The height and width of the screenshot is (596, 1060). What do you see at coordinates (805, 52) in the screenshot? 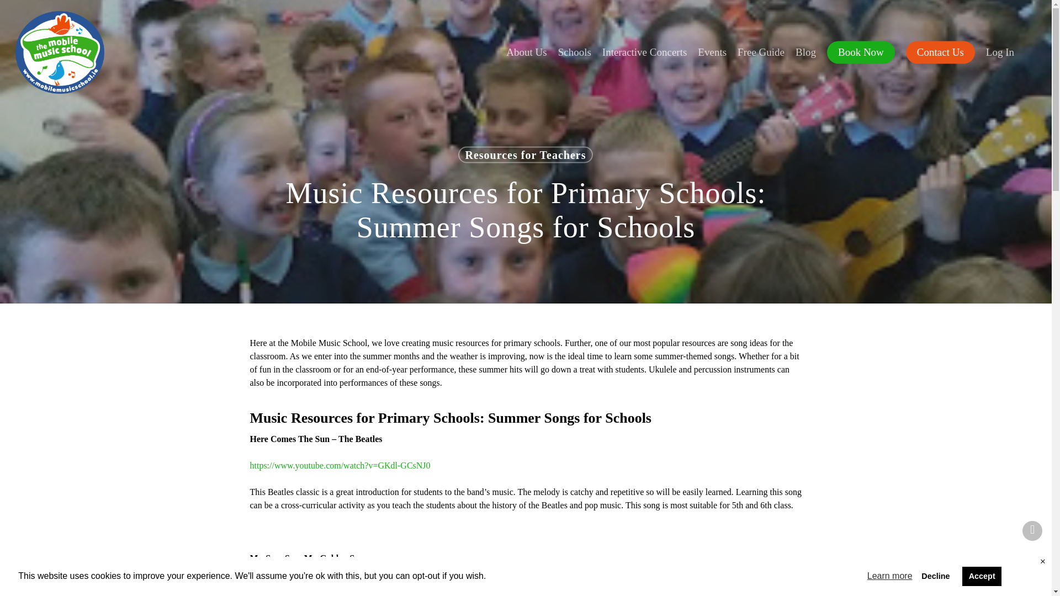
I see `Blog` at bounding box center [805, 52].